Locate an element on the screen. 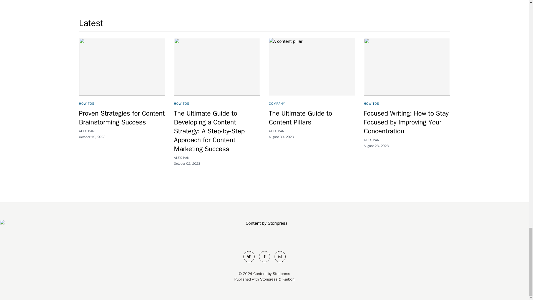 The height and width of the screenshot is (300, 533). HOW TOS is located at coordinates (87, 104).